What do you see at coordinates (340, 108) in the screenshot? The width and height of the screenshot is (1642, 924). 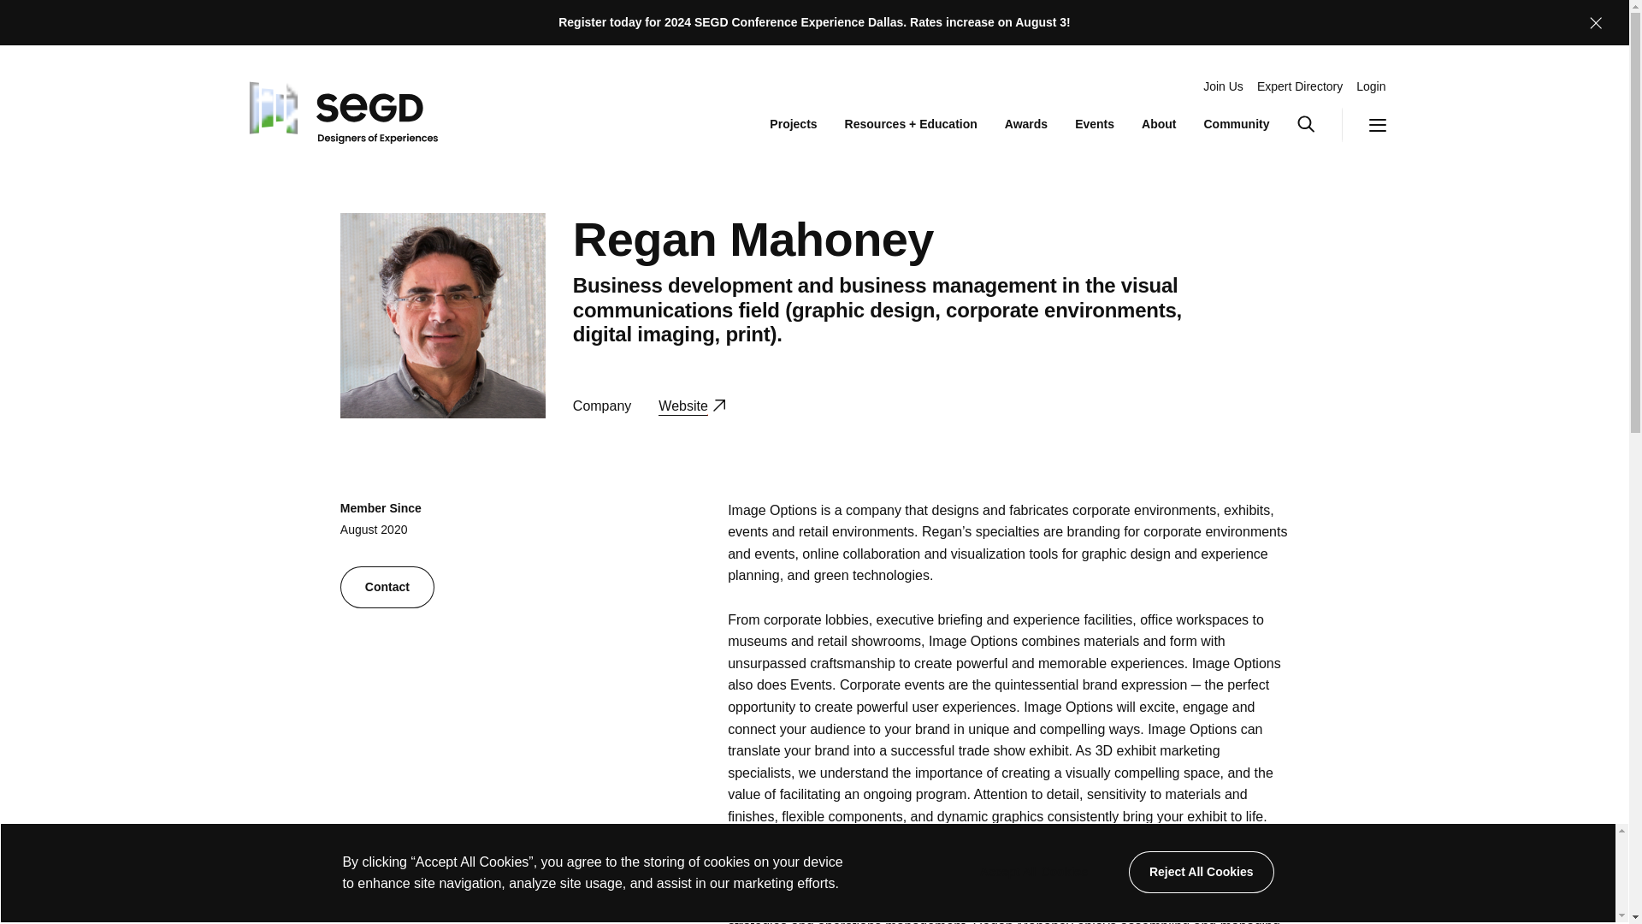 I see `Home` at bounding box center [340, 108].